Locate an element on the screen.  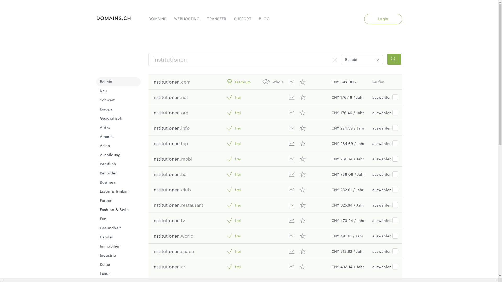
Ausbildung is located at coordinates (110, 155).